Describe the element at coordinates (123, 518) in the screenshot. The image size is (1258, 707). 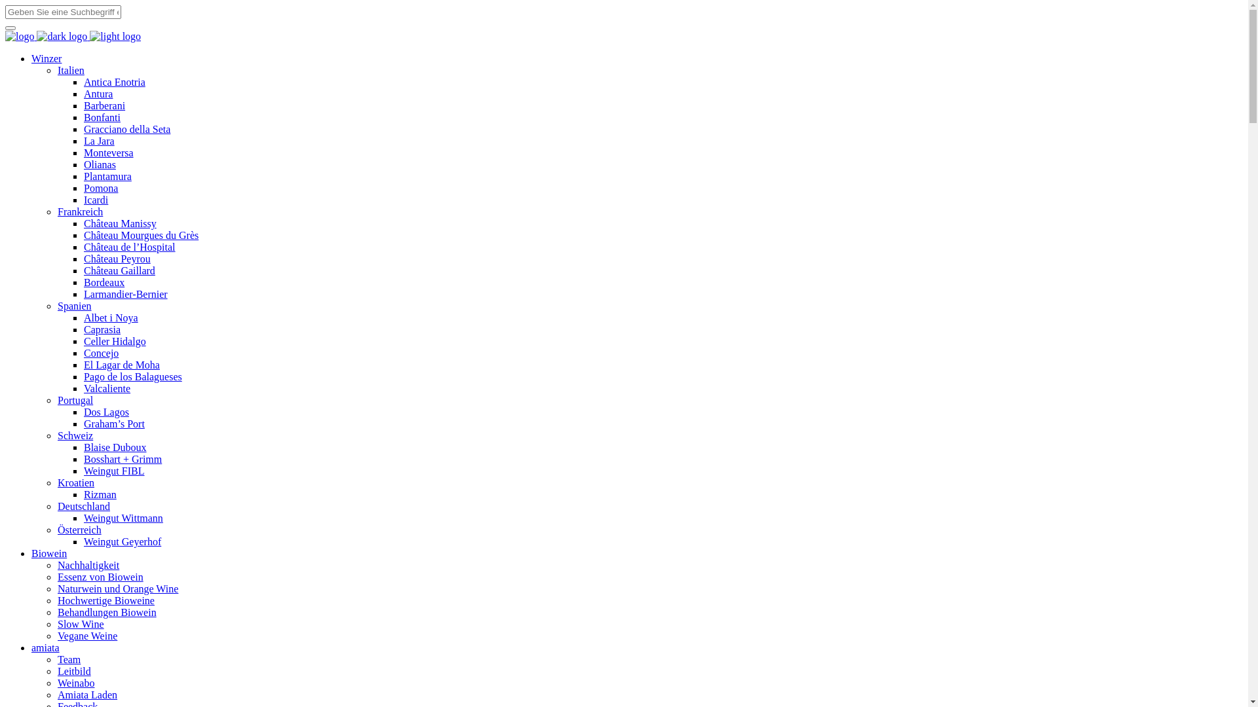
I see `Weingut Wittmann` at that location.